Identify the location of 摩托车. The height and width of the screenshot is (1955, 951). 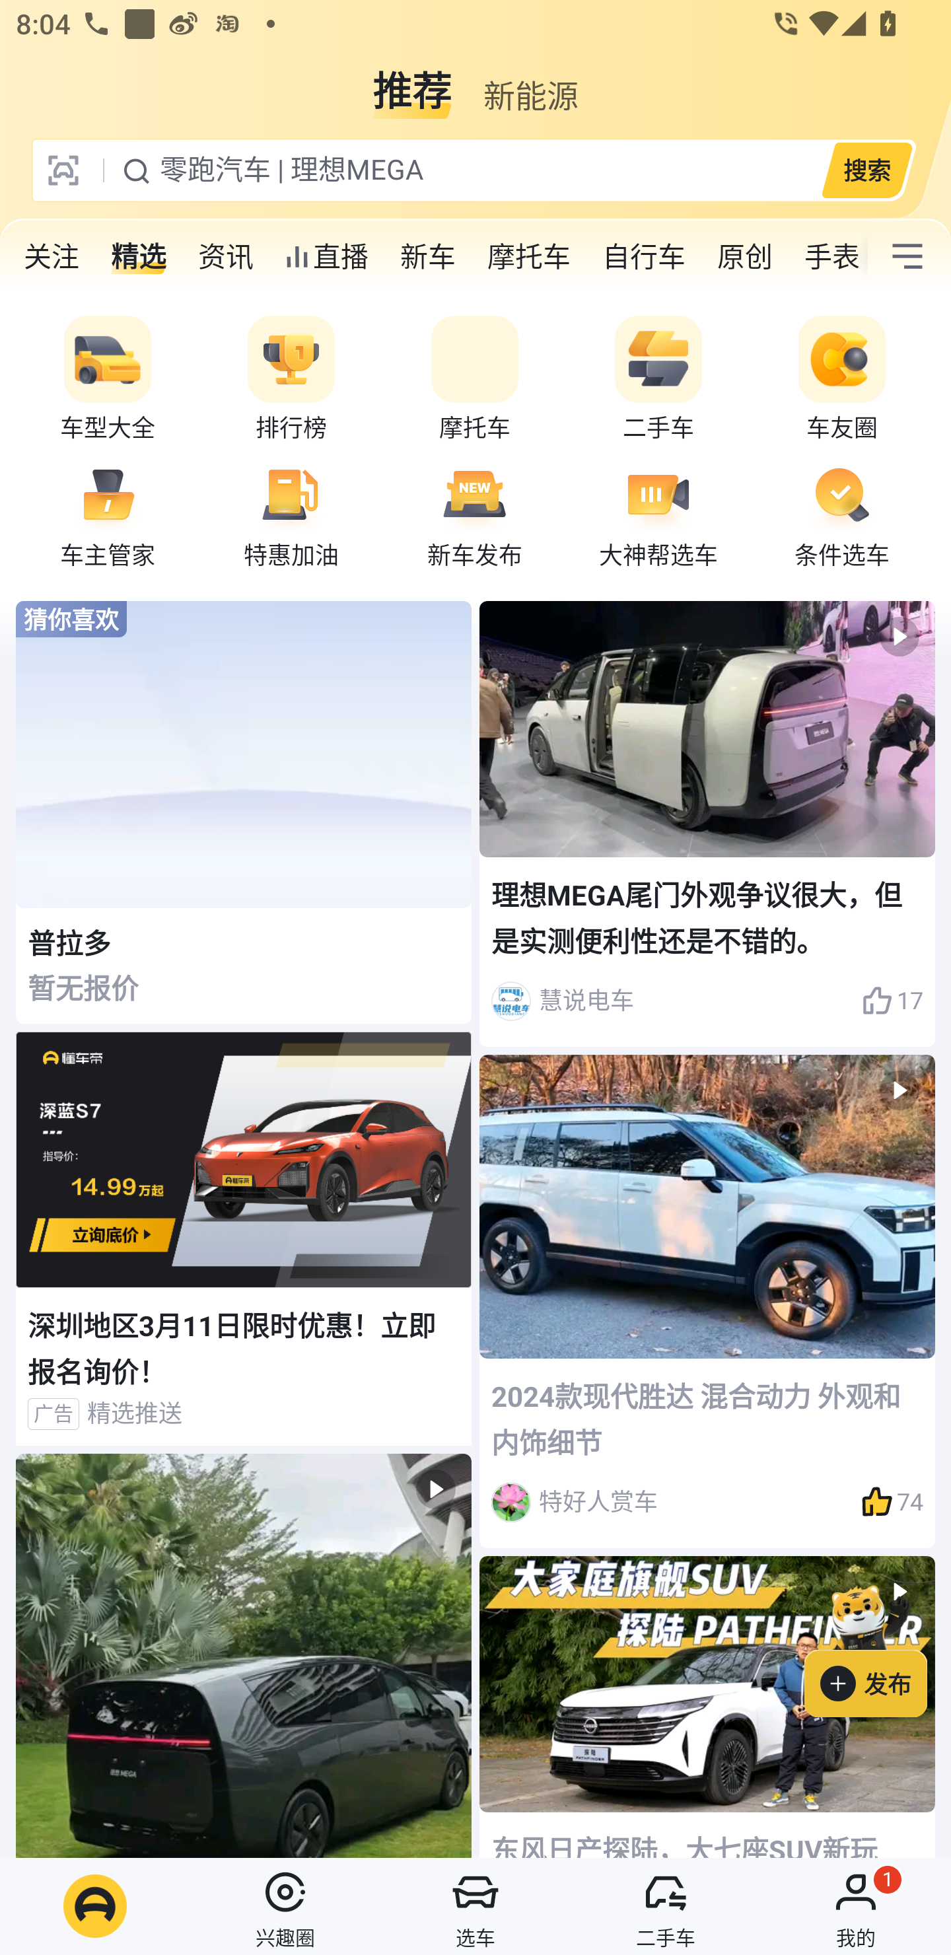
(529, 256).